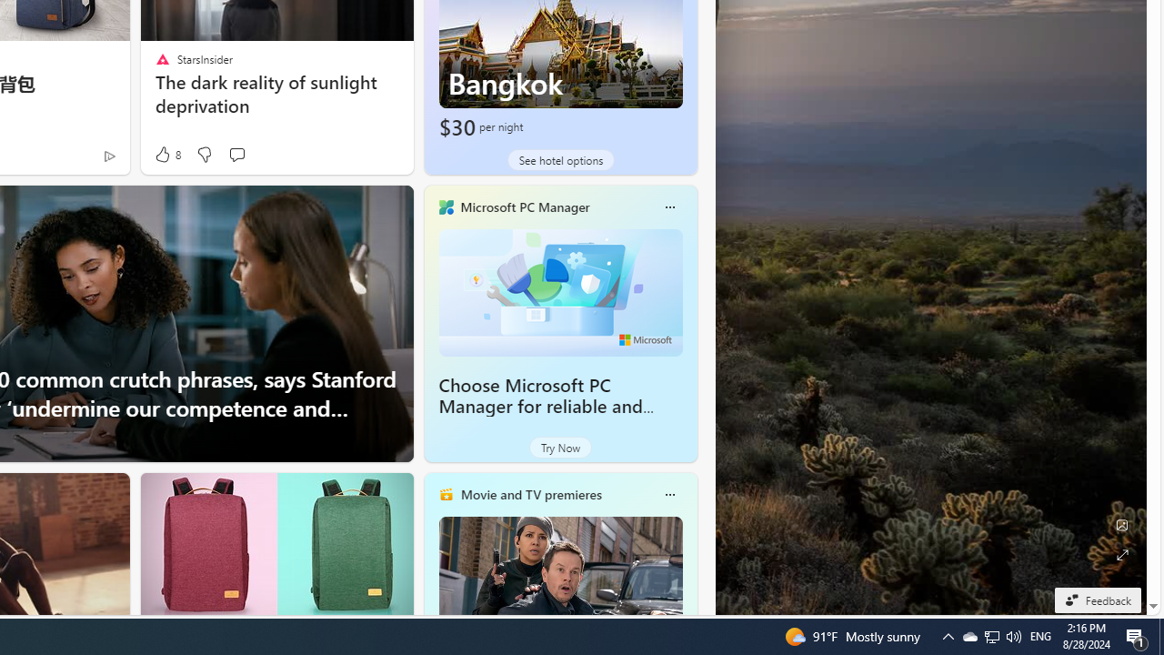  I want to click on Edit Background, so click(1122, 525).